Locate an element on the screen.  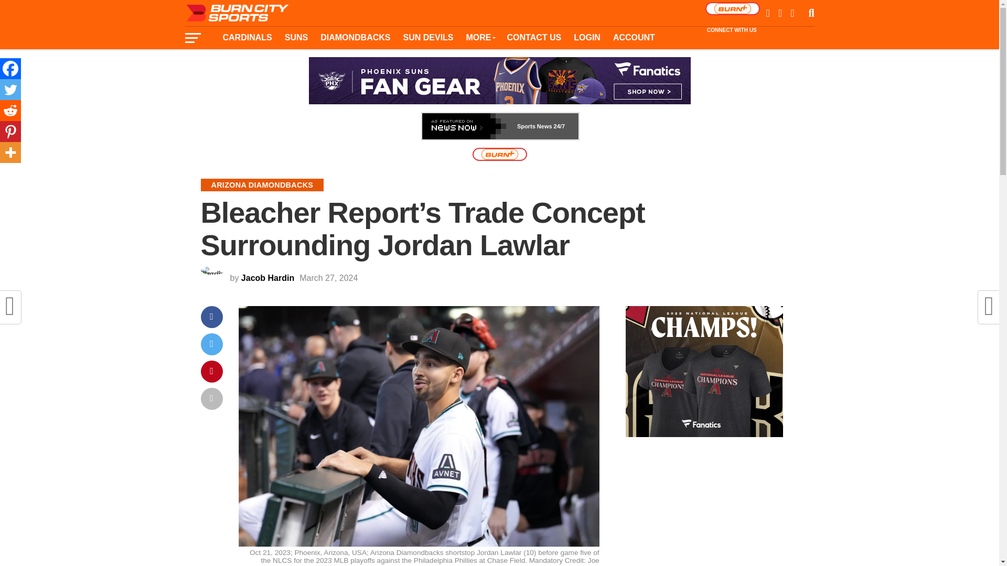
Facebook is located at coordinates (10, 69).